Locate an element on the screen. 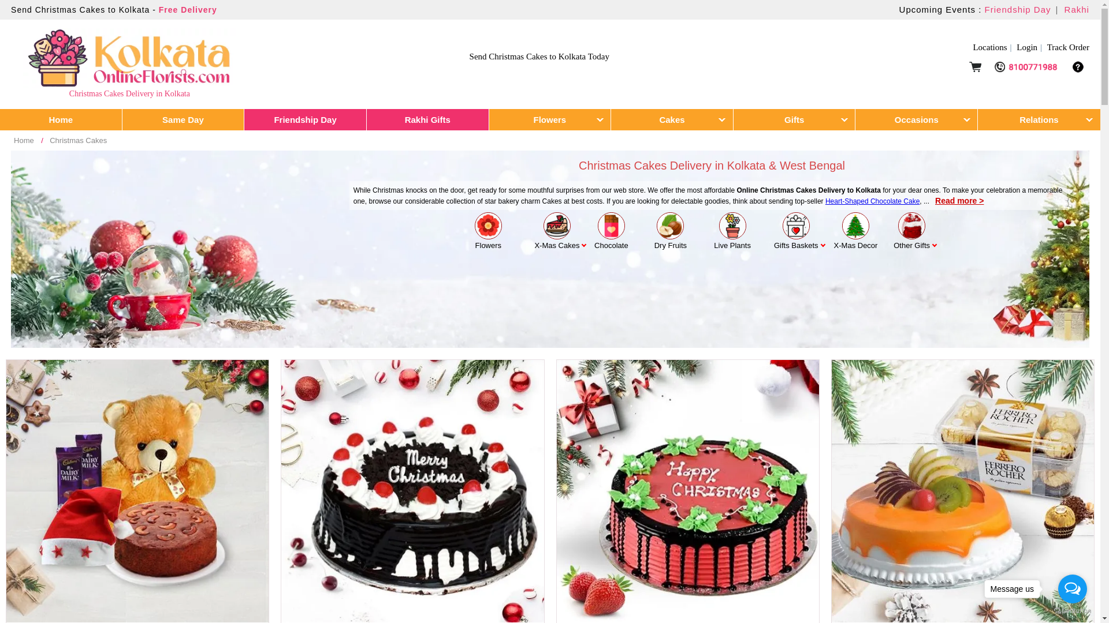  Login is located at coordinates (1030, 47).